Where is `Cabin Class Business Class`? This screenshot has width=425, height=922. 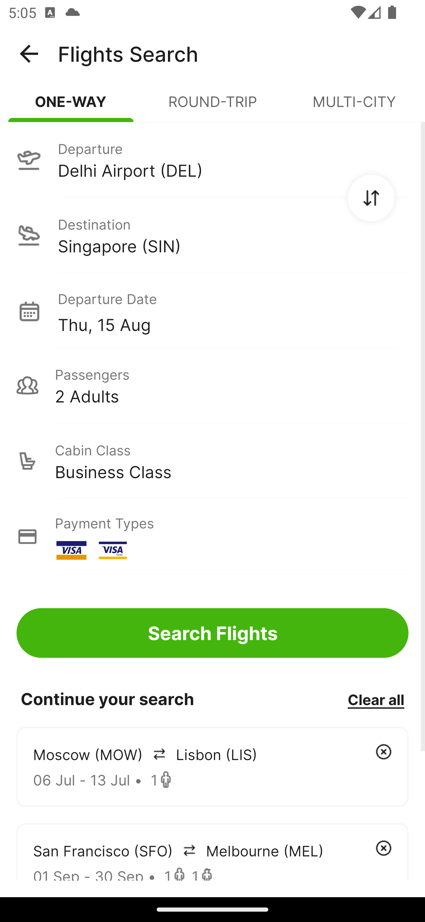
Cabin Class Business Class is located at coordinates (212, 461).